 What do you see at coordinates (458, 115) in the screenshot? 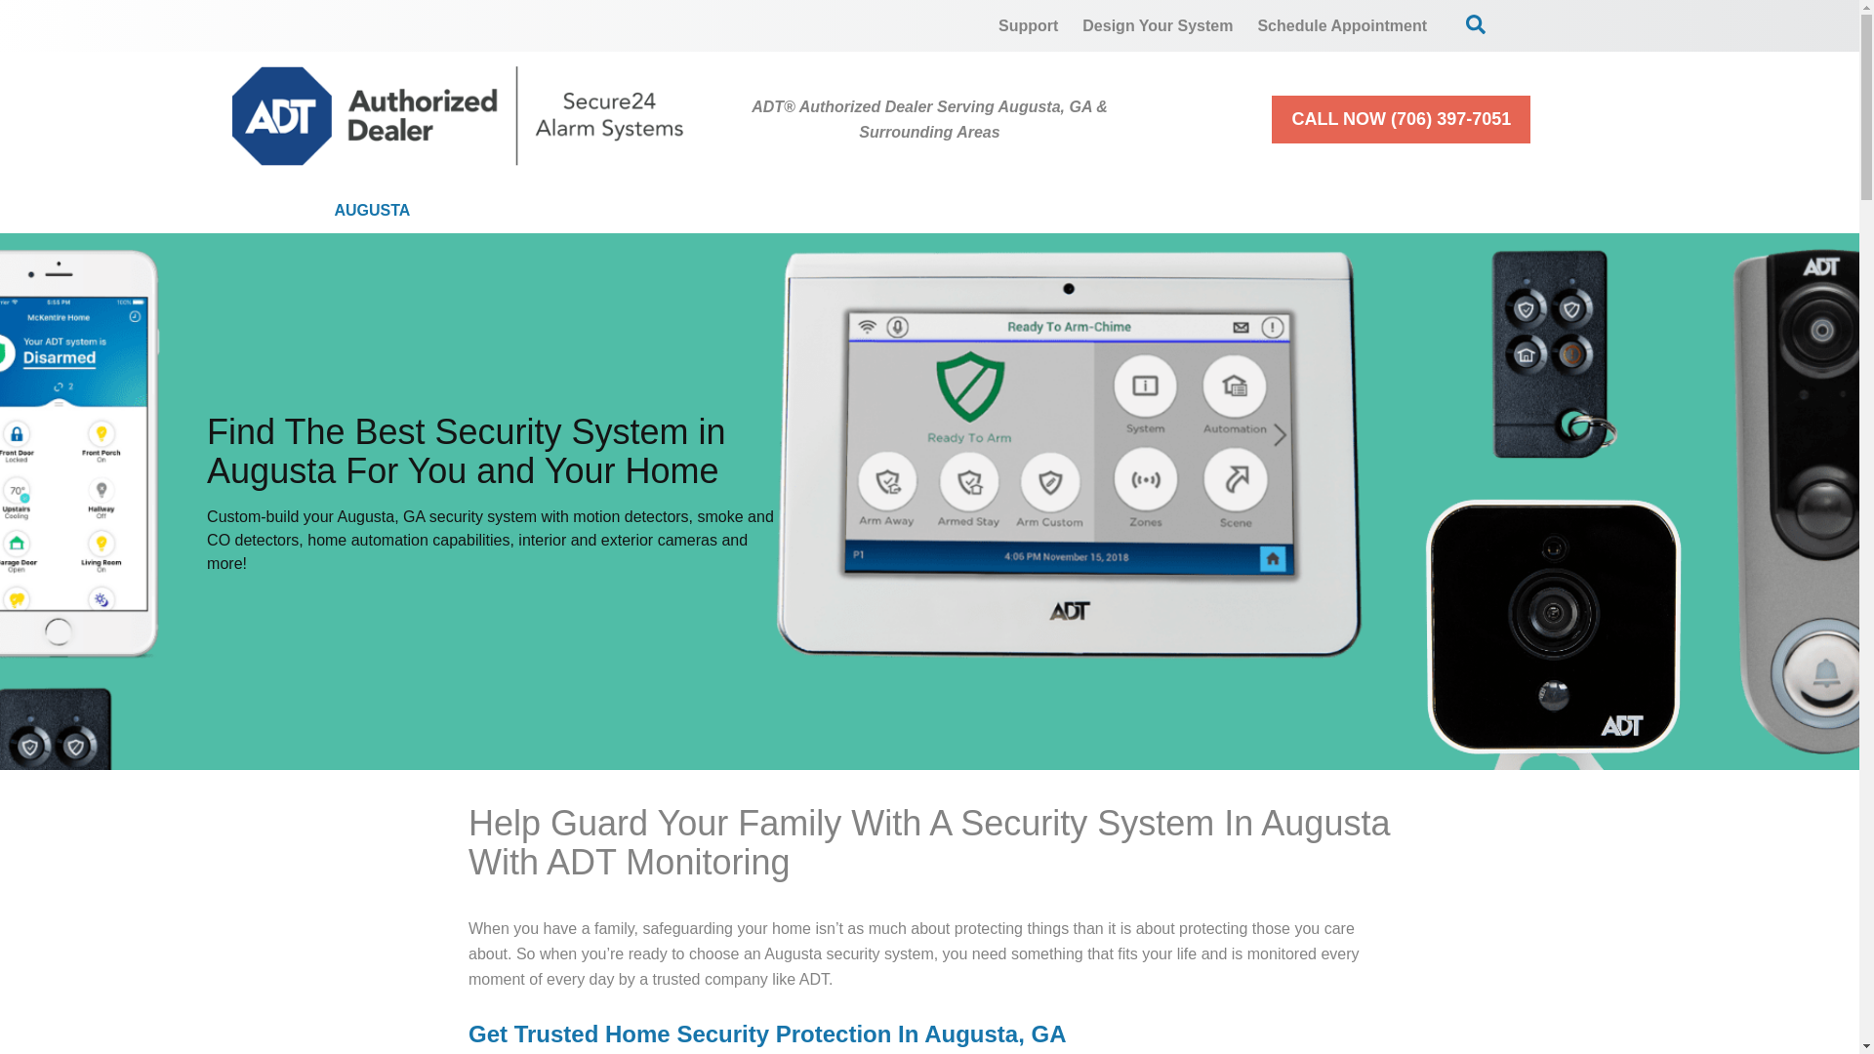
I see `Secure24 Alarm Systems Home` at bounding box center [458, 115].